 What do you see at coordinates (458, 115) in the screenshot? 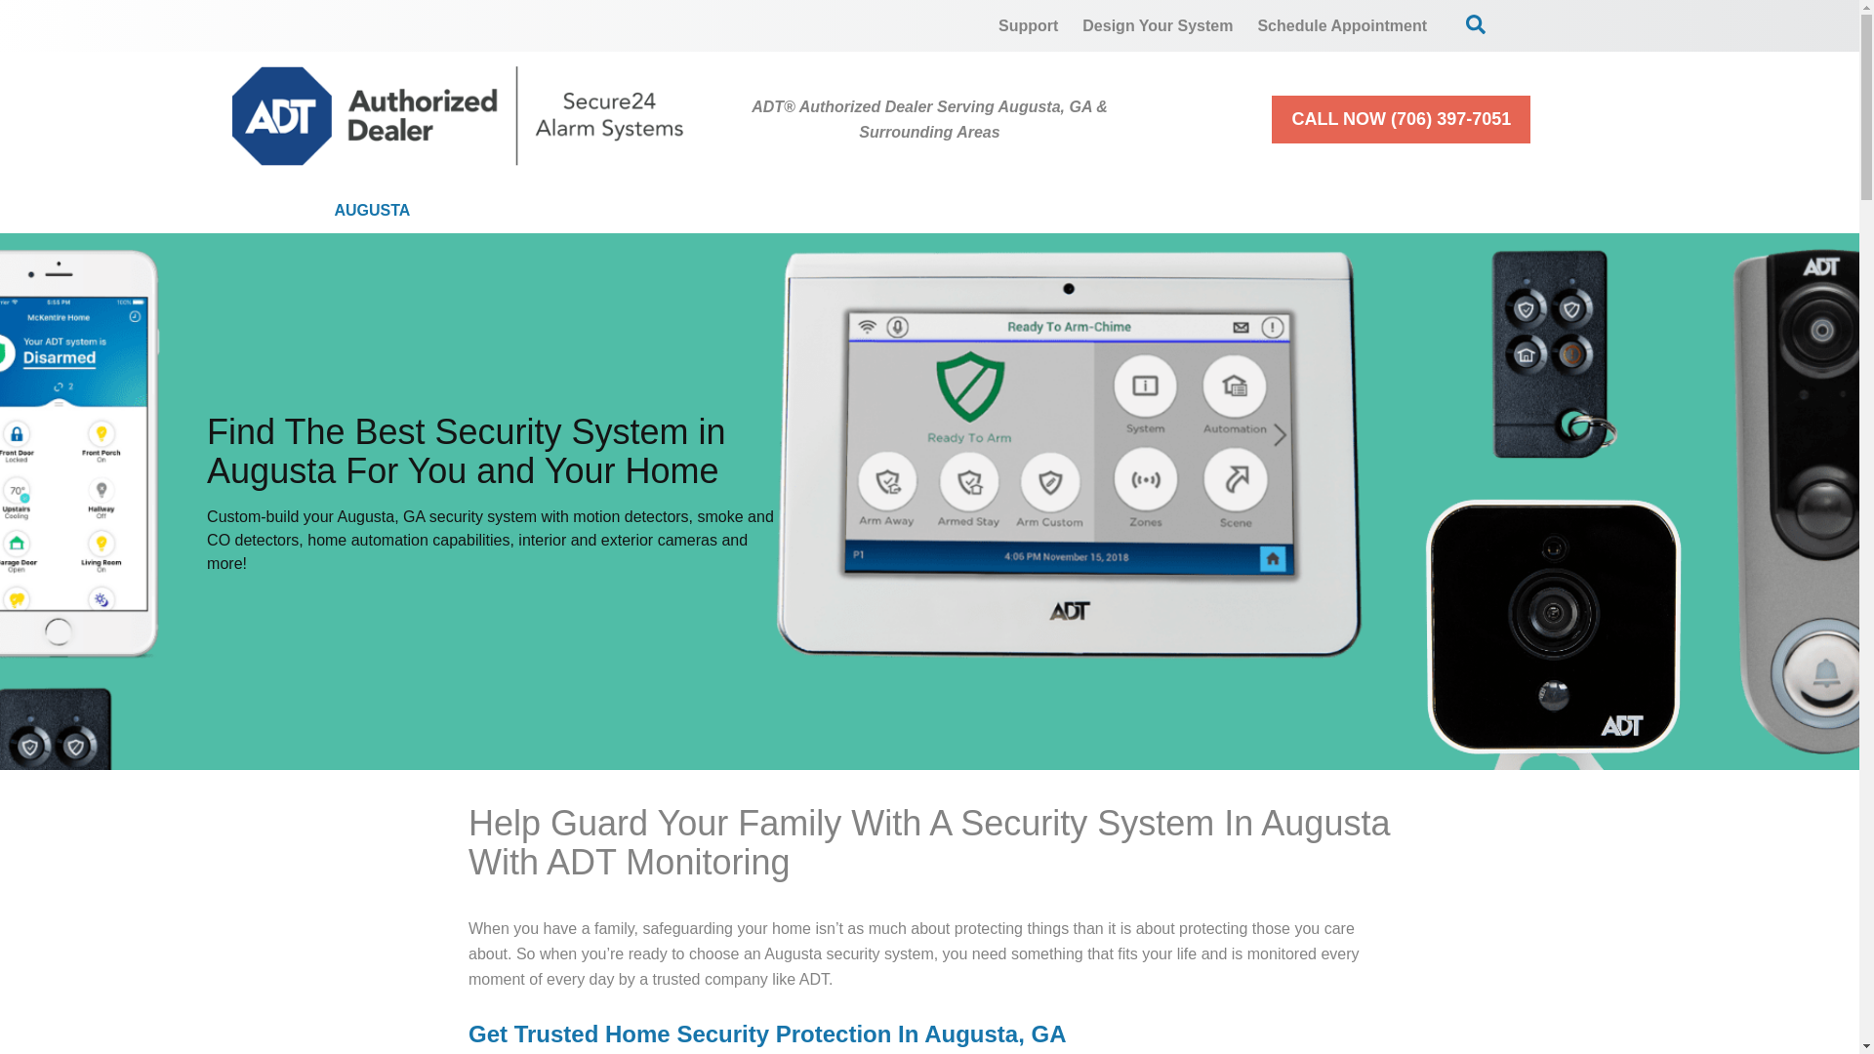
I see `Secure24 Alarm Systems Home` at bounding box center [458, 115].